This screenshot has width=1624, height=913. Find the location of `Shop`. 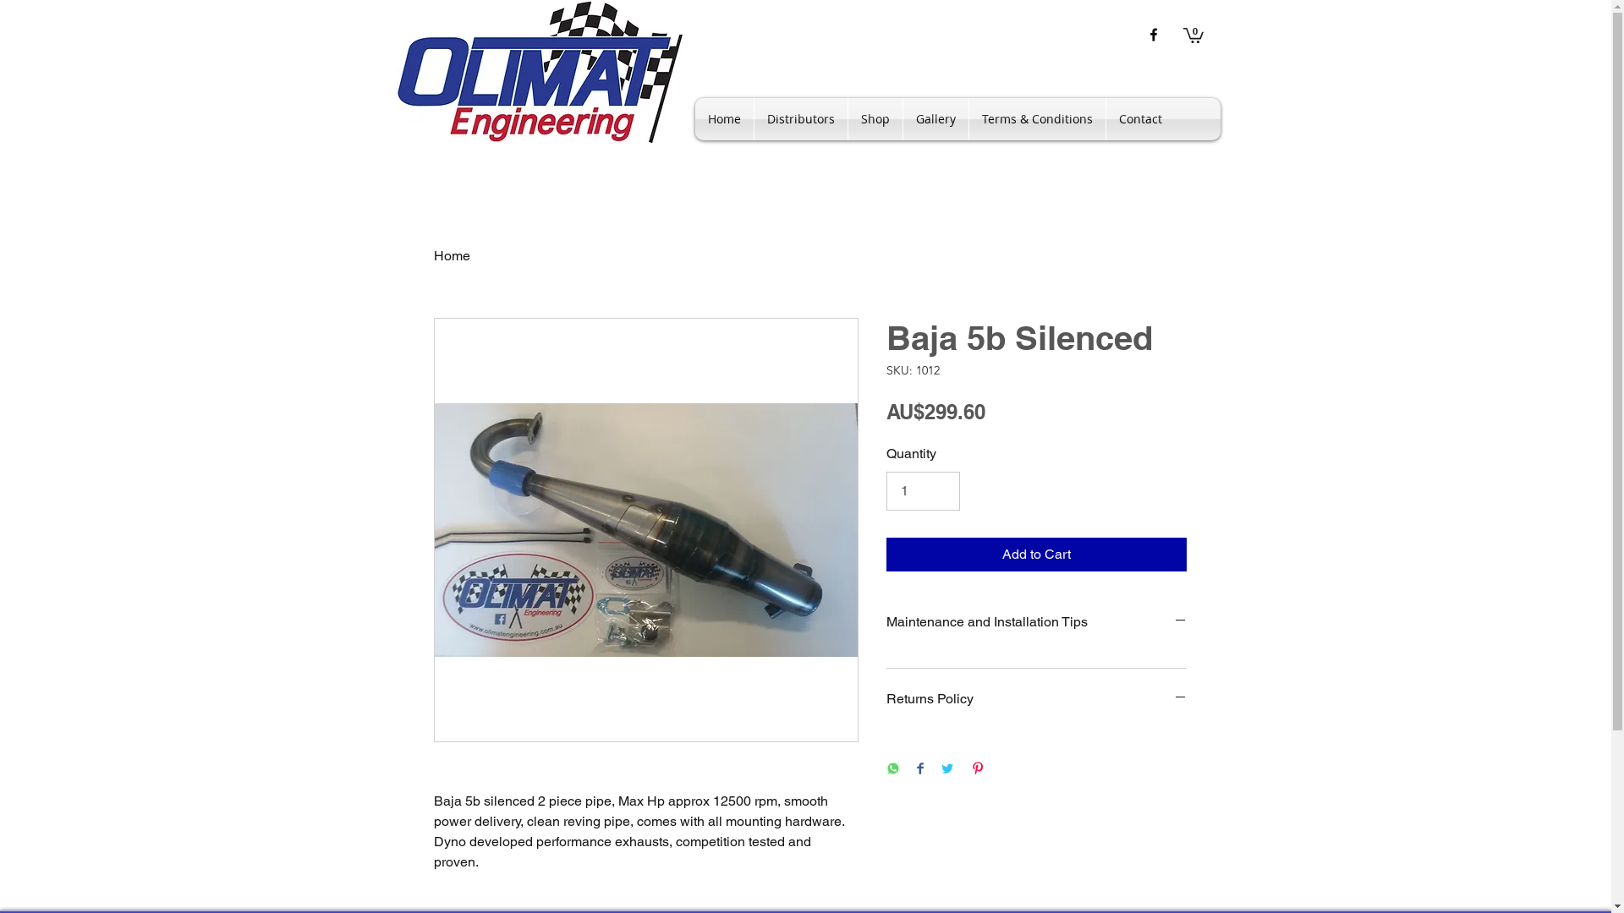

Shop is located at coordinates (875, 119).